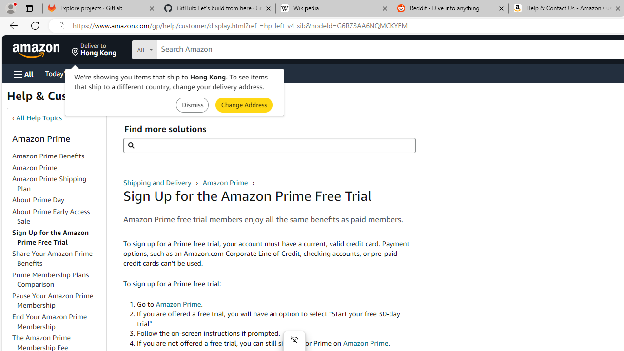  Describe the element at coordinates (58, 238) in the screenshot. I see `Sign Up for the Amazon Prime Free Trial` at that location.